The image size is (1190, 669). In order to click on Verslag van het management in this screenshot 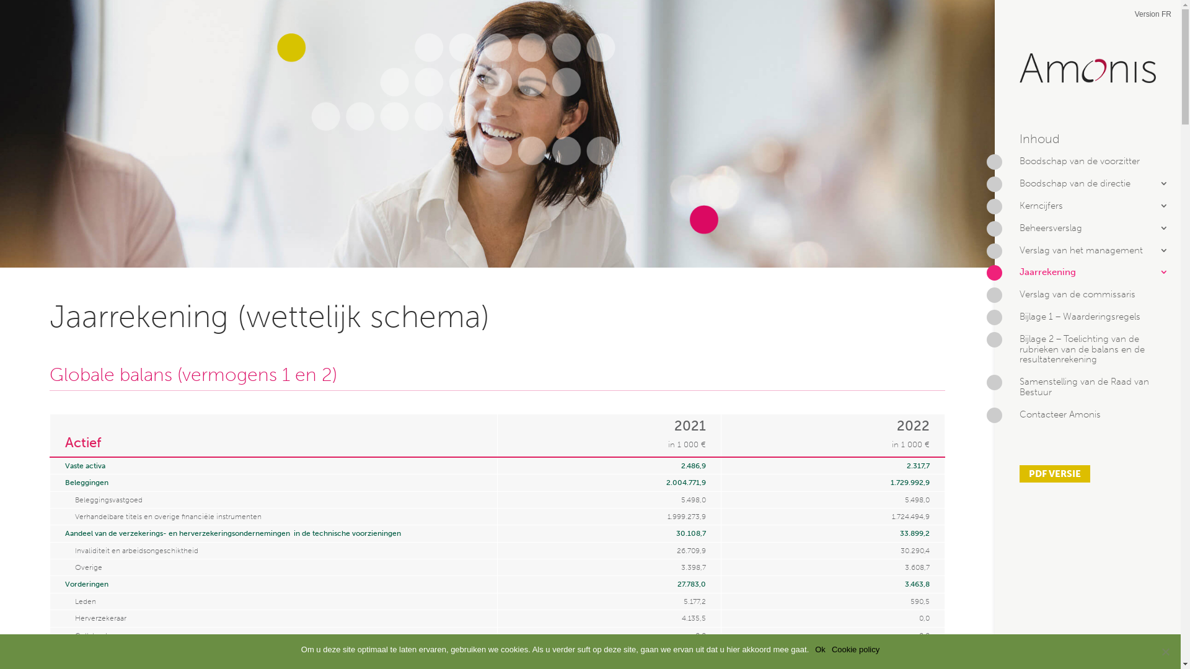, I will do `click(1088, 256)`.